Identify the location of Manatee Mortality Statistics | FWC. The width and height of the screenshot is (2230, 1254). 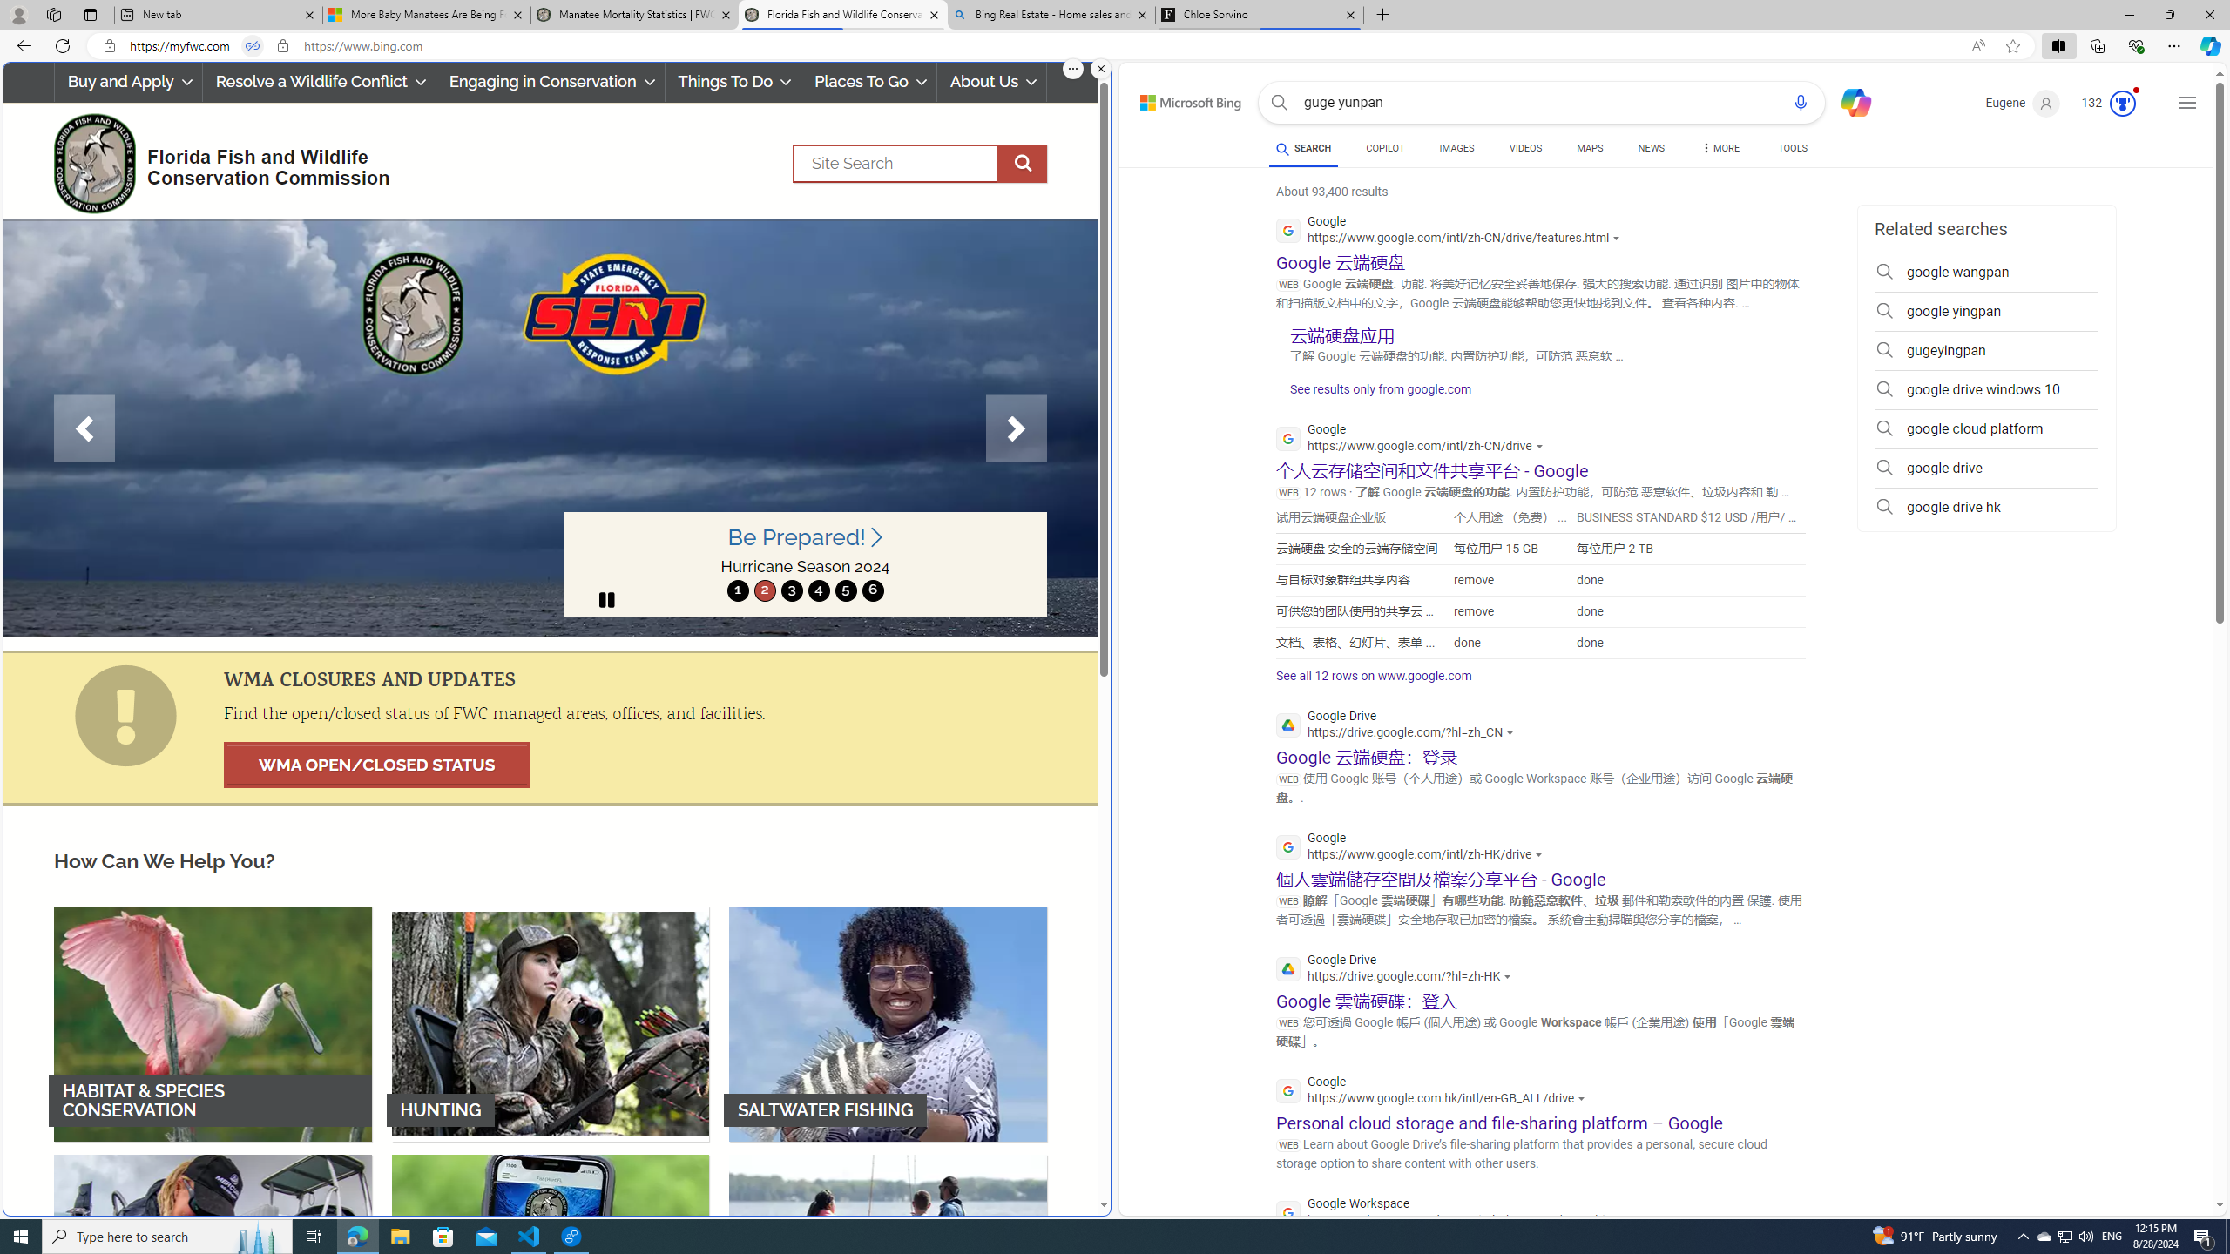
(635, 15).